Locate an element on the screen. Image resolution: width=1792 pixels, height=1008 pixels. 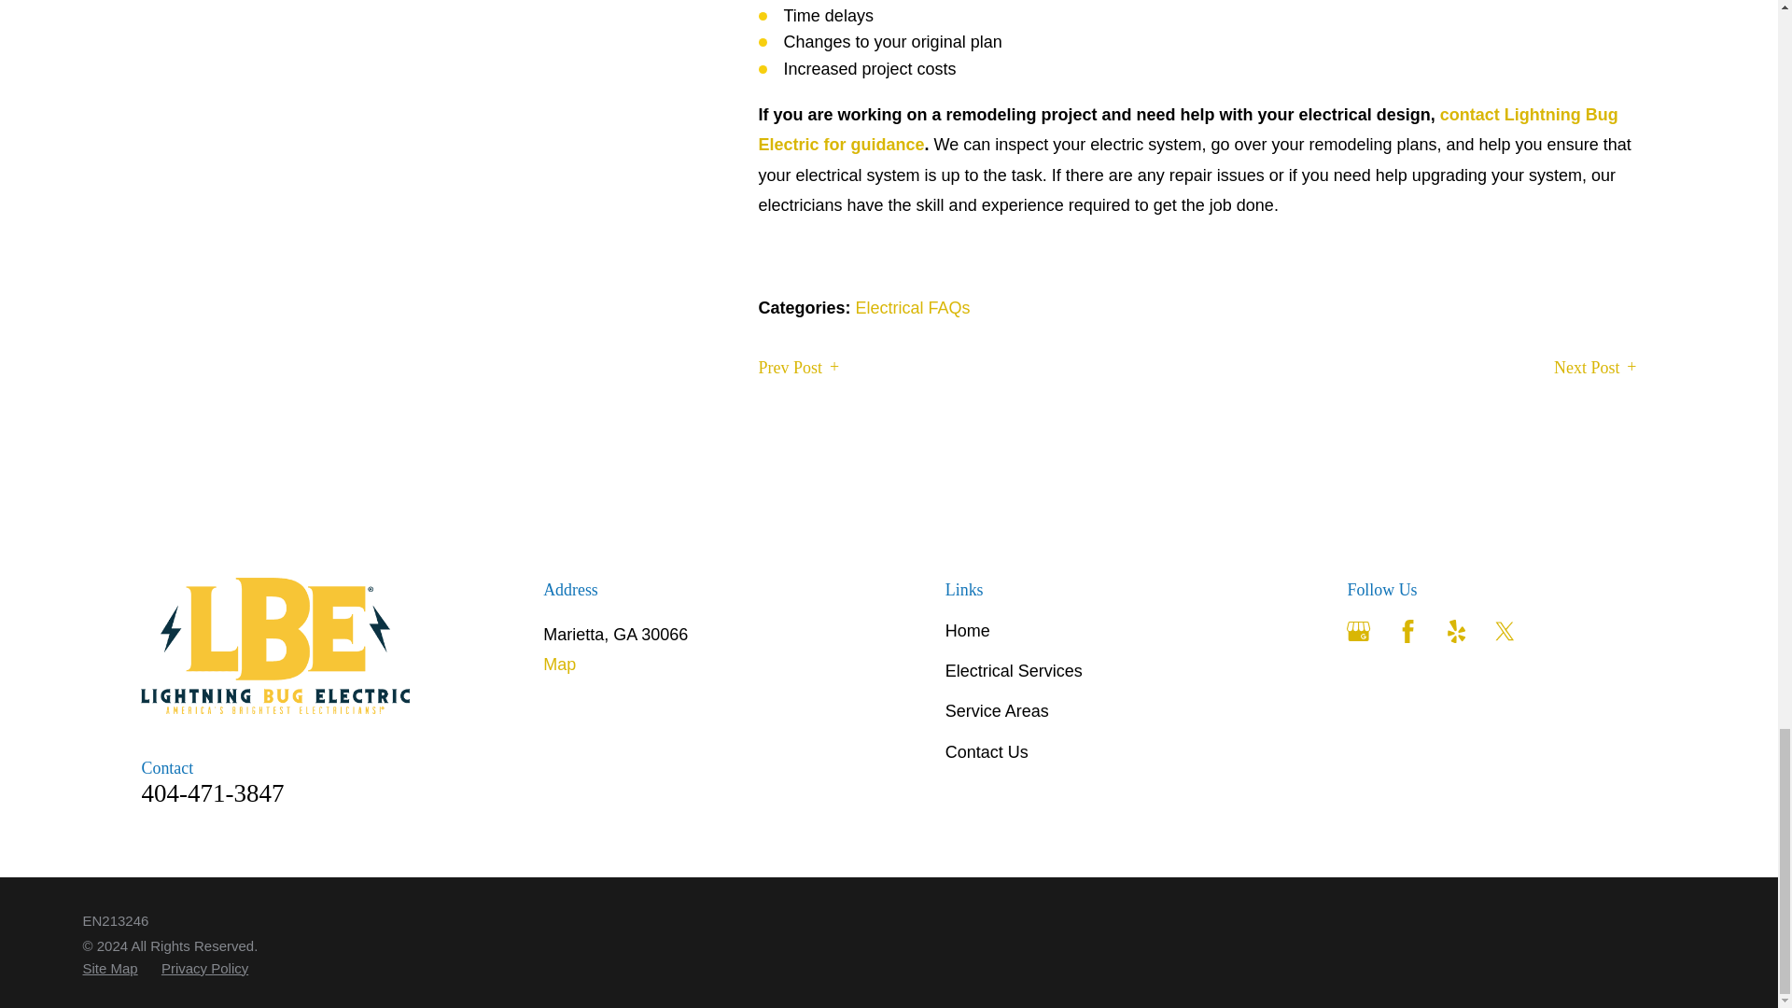
Google Business Profile is located at coordinates (1359, 631).